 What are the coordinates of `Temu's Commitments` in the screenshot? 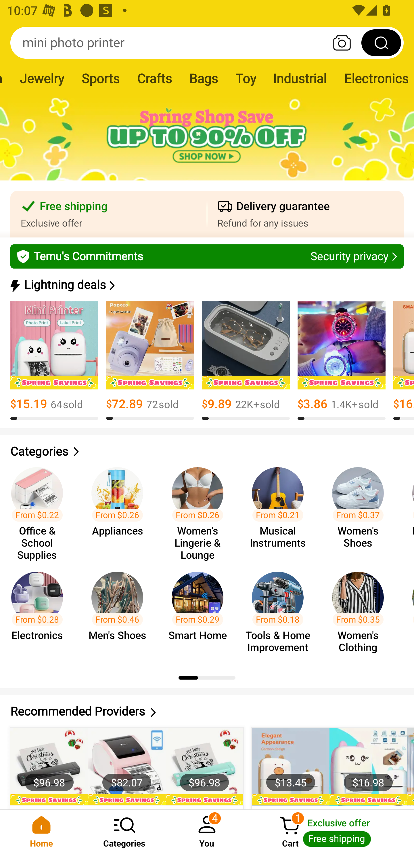 It's located at (207, 256).